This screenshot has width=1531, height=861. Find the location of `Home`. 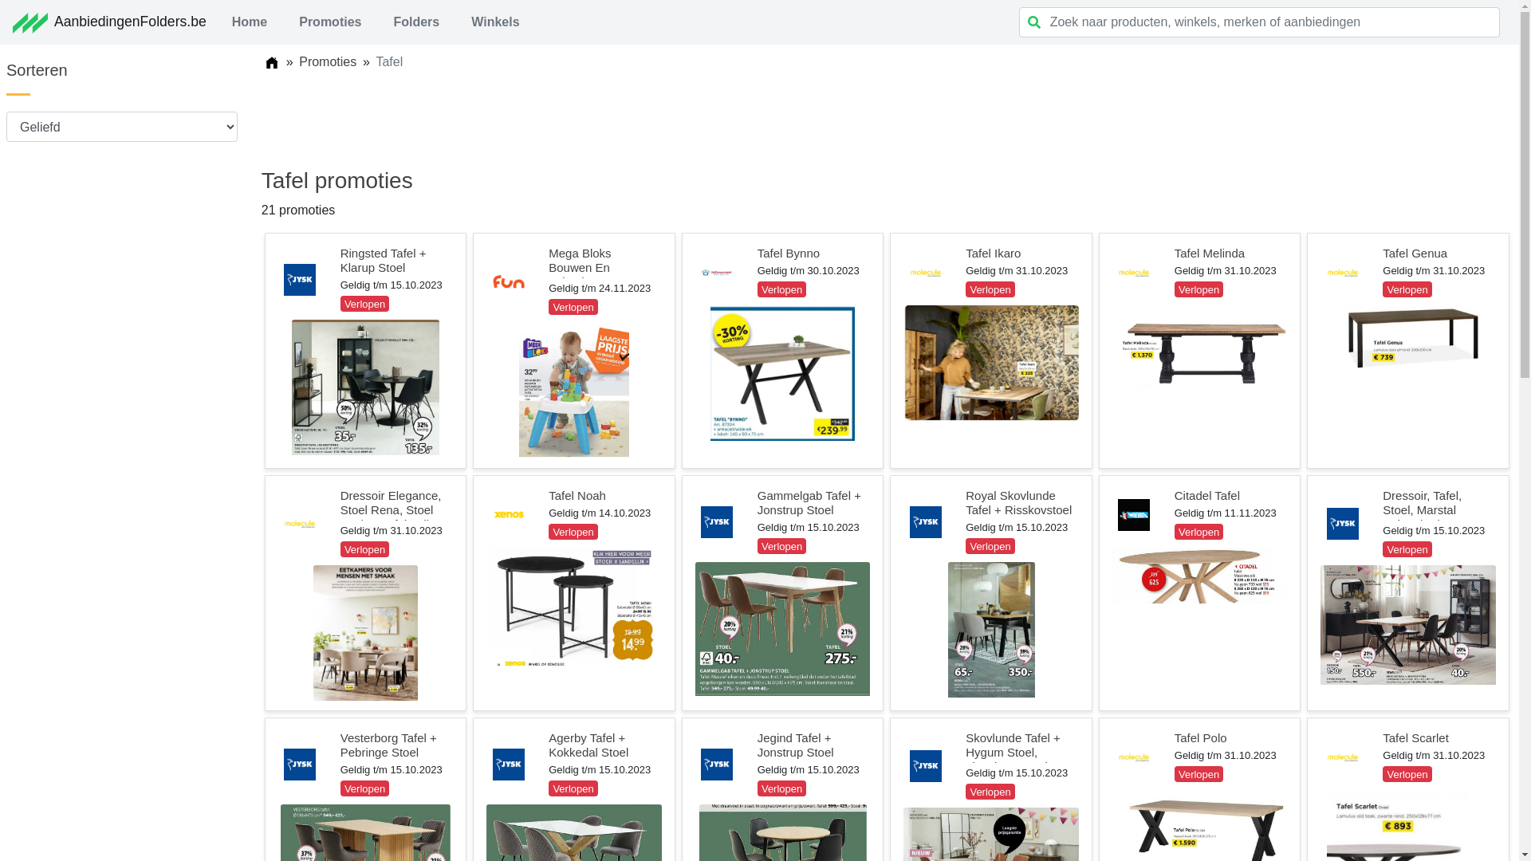

Home is located at coordinates (250, 22).